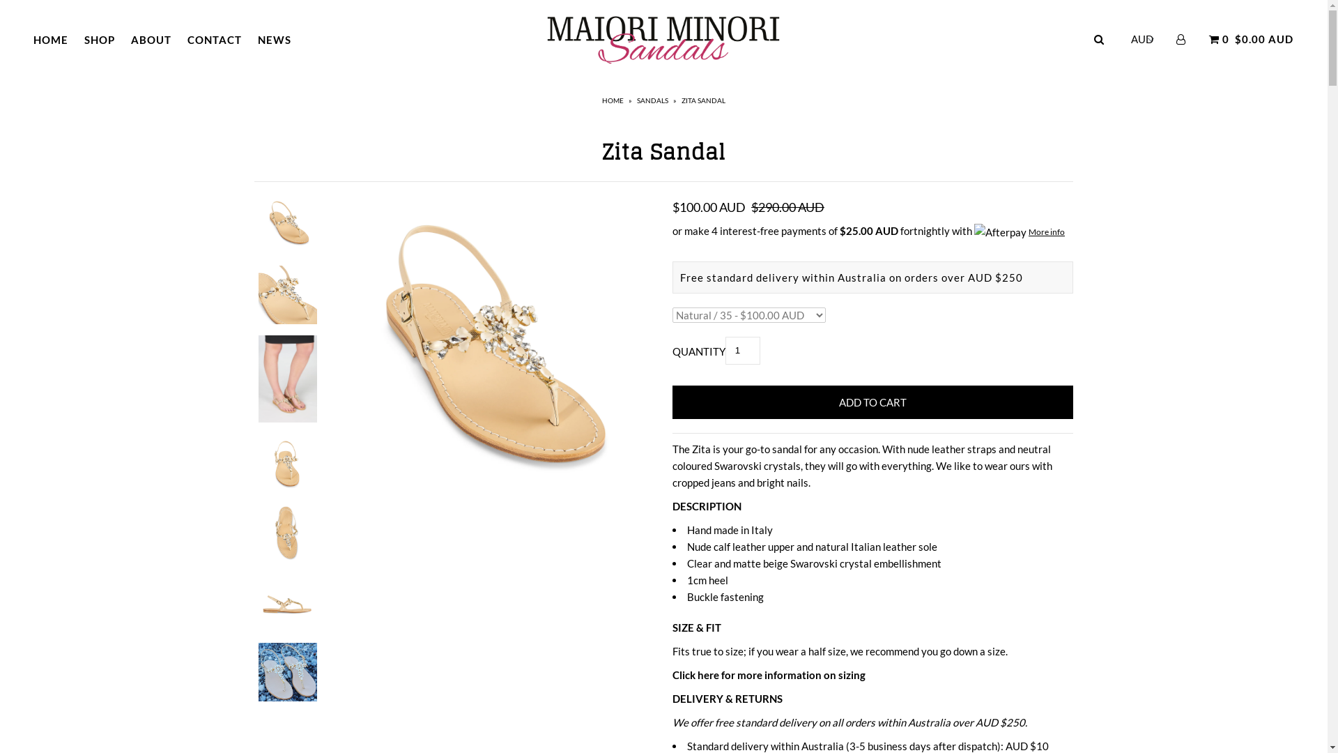 Image resolution: width=1338 pixels, height=753 pixels. What do you see at coordinates (215, 40) in the screenshot?
I see `CONTACT` at bounding box center [215, 40].